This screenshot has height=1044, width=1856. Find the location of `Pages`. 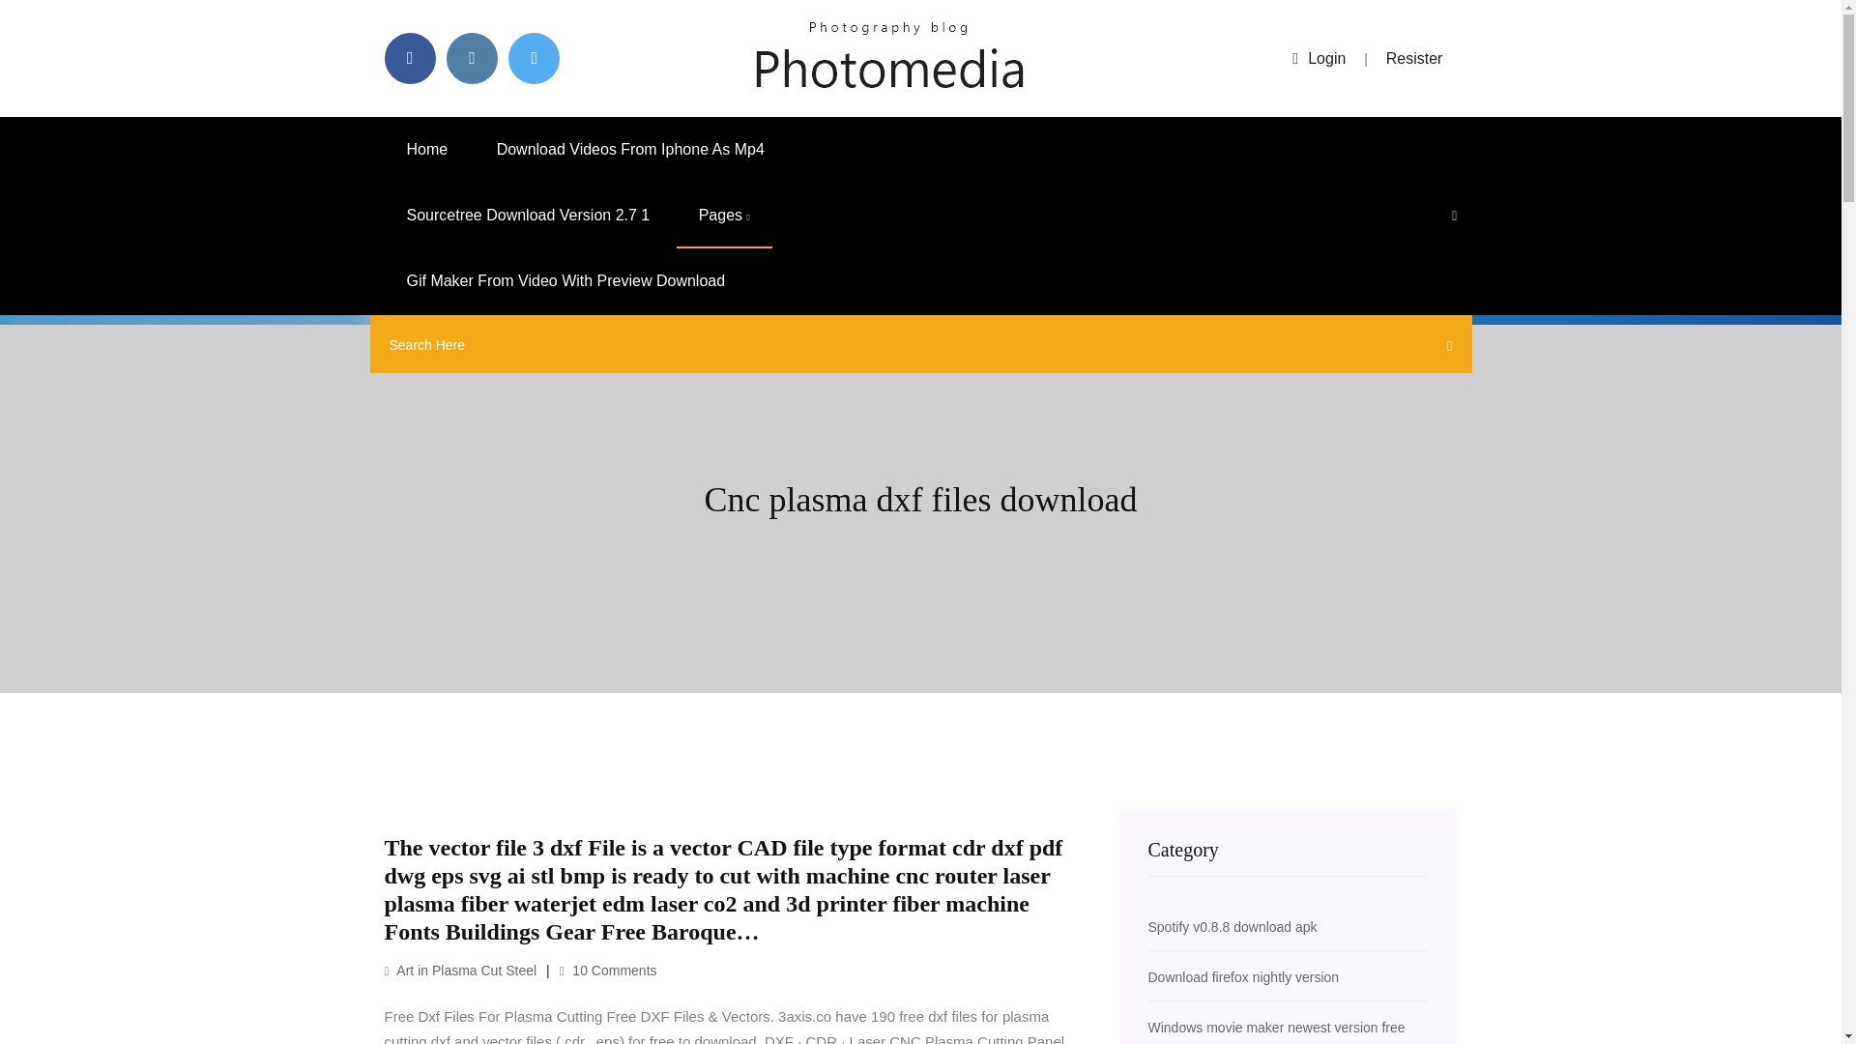

Pages is located at coordinates (724, 216).